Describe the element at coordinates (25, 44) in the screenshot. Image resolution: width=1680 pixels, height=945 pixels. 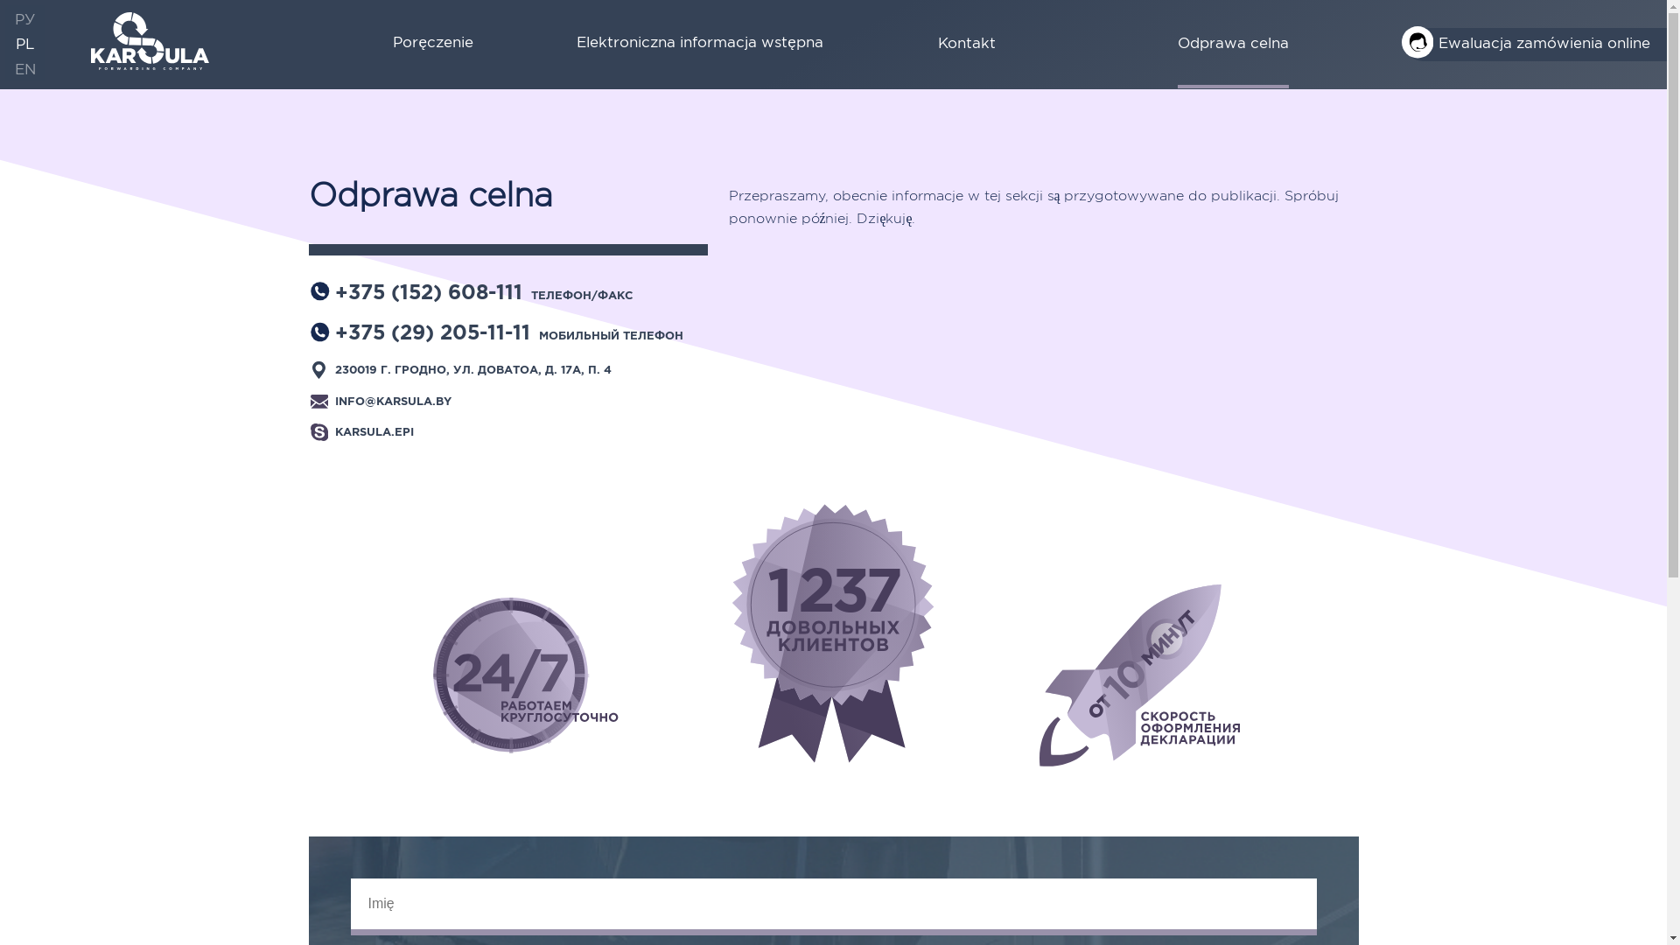
I see `PL` at that location.